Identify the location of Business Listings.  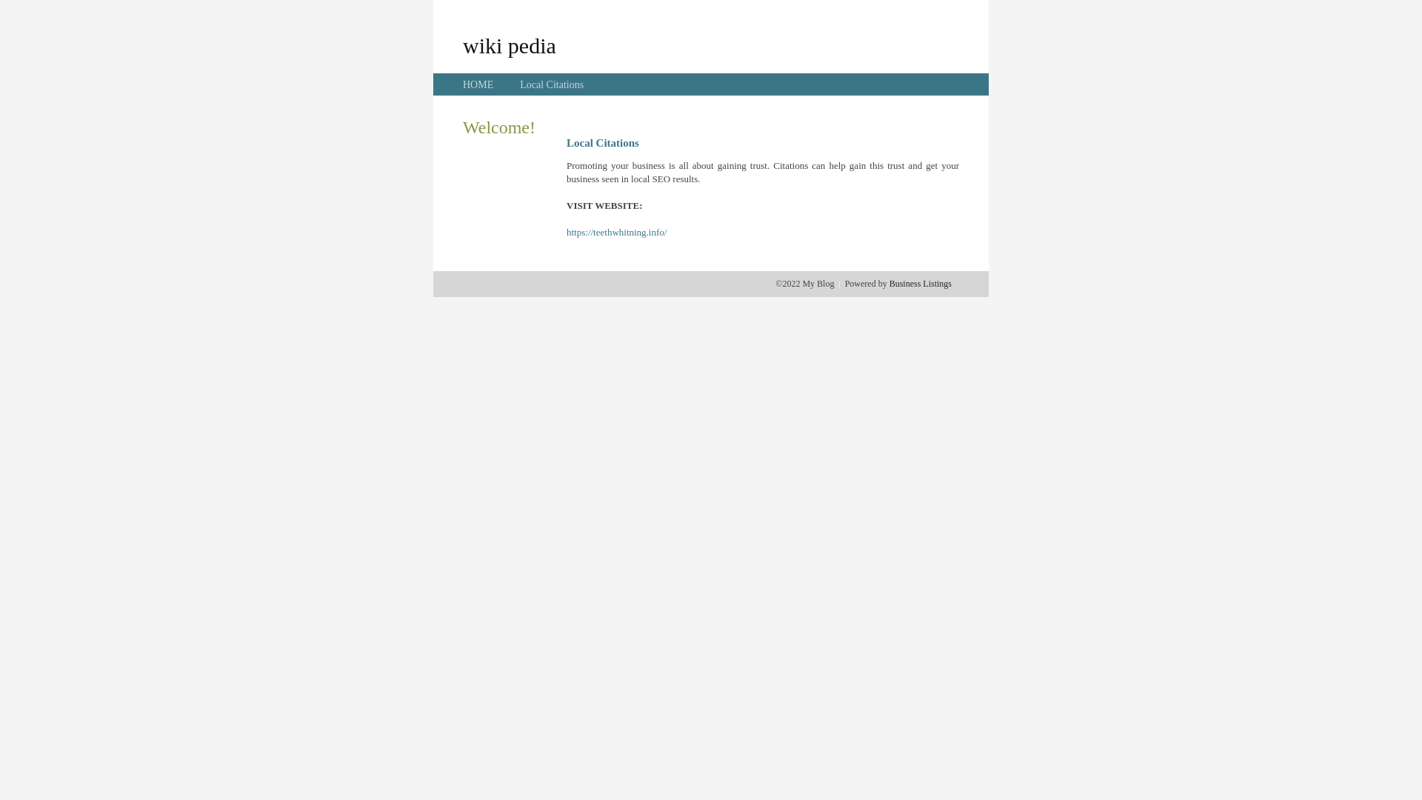
(921, 284).